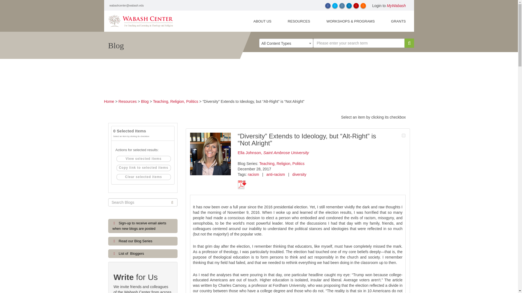 The width and height of the screenshot is (522, 293). I want to click on Linkedin, so click(349, 5).